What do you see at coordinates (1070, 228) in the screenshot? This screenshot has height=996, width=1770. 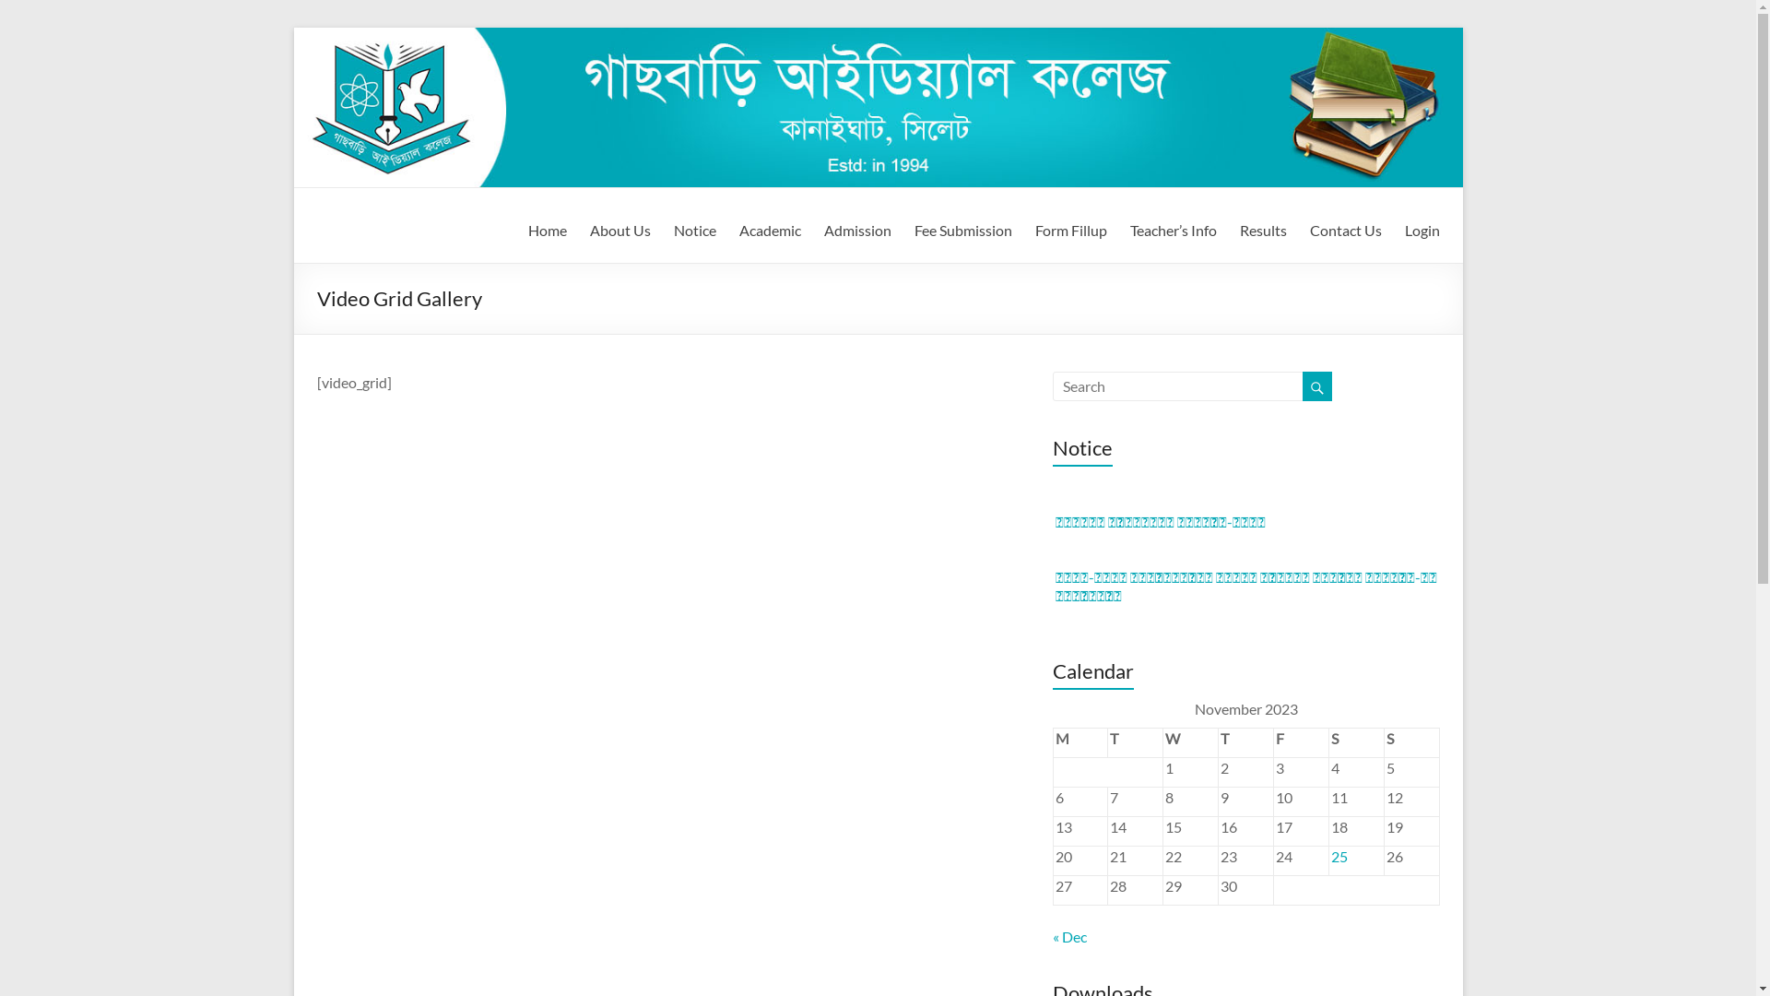 I see `Form Fillup` at bounding box center [1070, 228].